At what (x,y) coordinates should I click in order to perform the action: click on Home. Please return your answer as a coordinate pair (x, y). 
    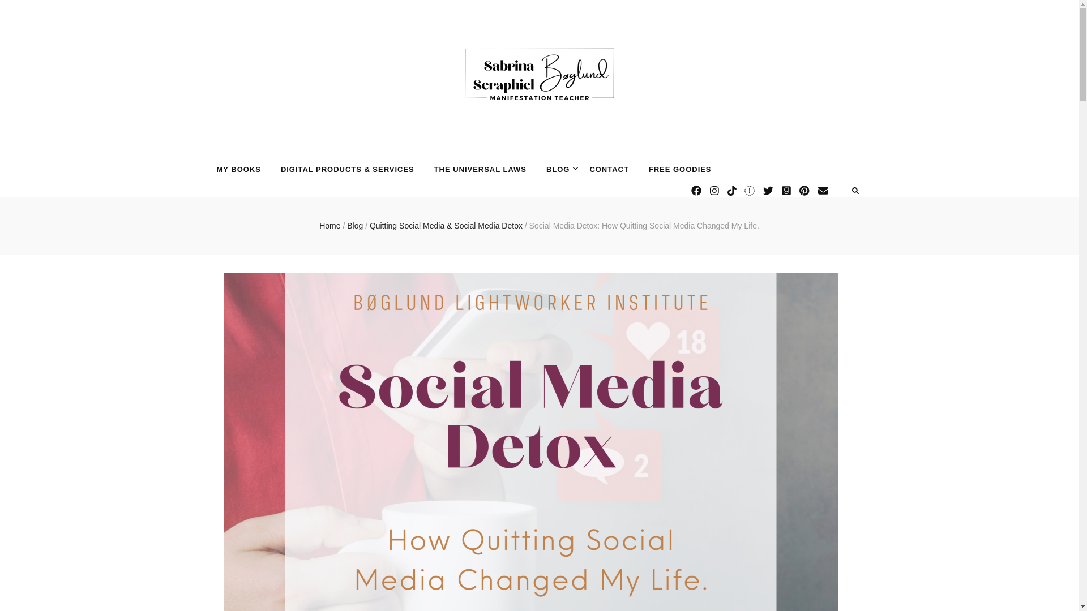
    Looking at the image, I should click on (329, 225).